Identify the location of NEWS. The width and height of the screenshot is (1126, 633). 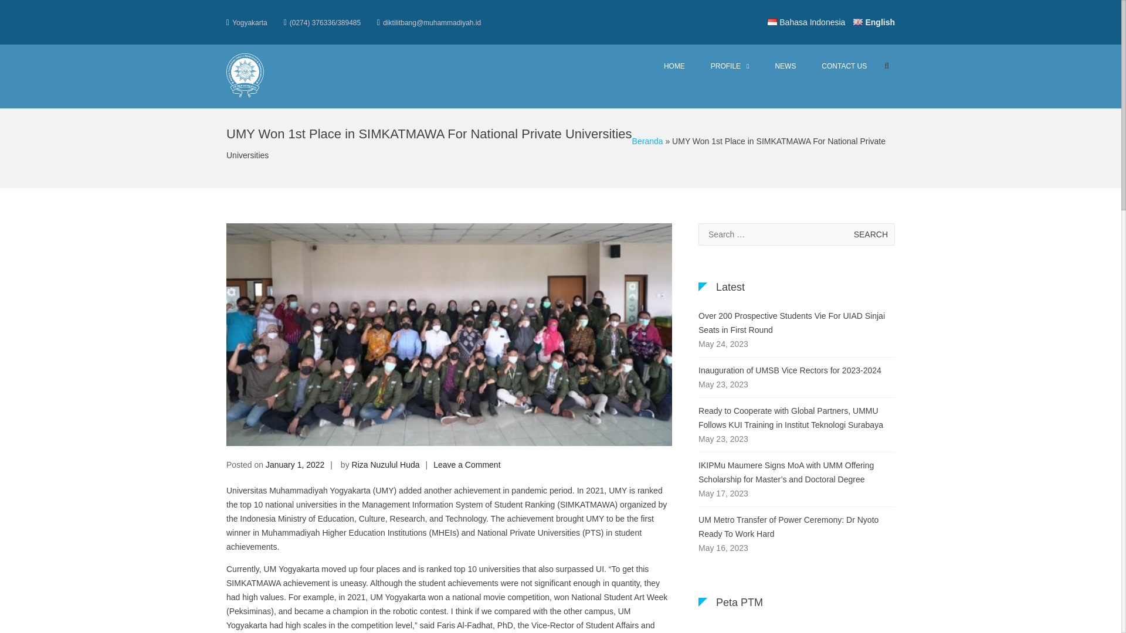
(785, 67).